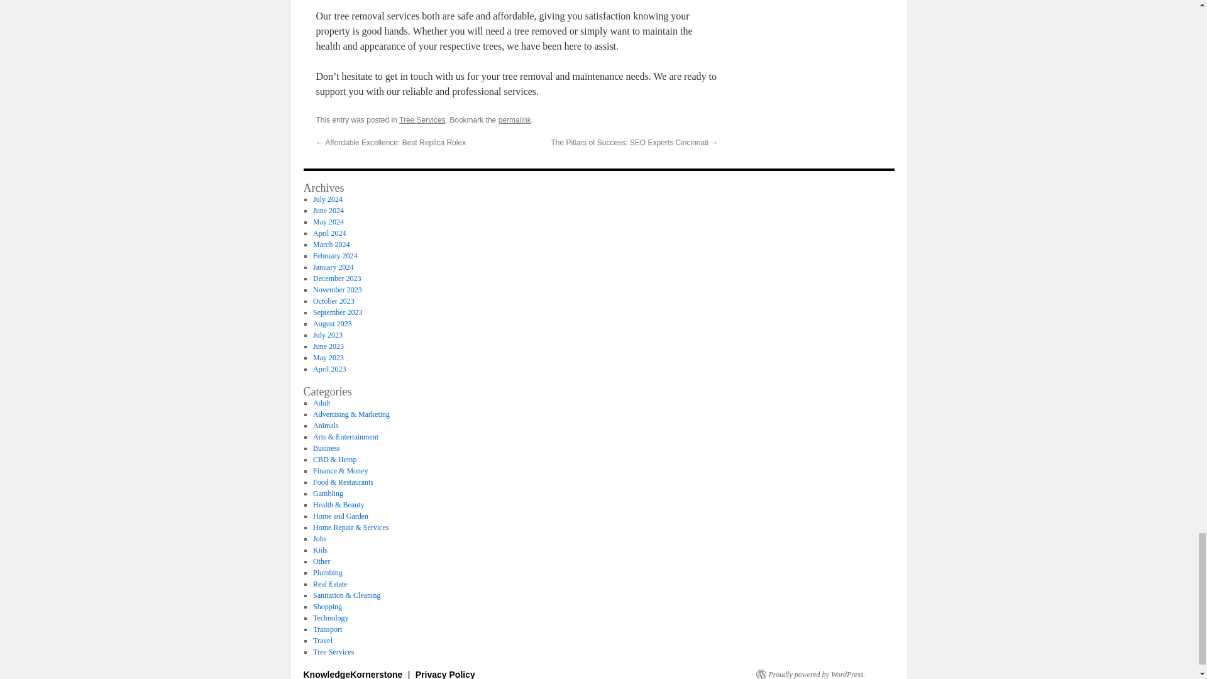 The height and width of the screenshot is (679, 1207). What do you see at coordinates (329, 368) in the screenshot?
I see `April 2023` at bounding box center [329, 368].